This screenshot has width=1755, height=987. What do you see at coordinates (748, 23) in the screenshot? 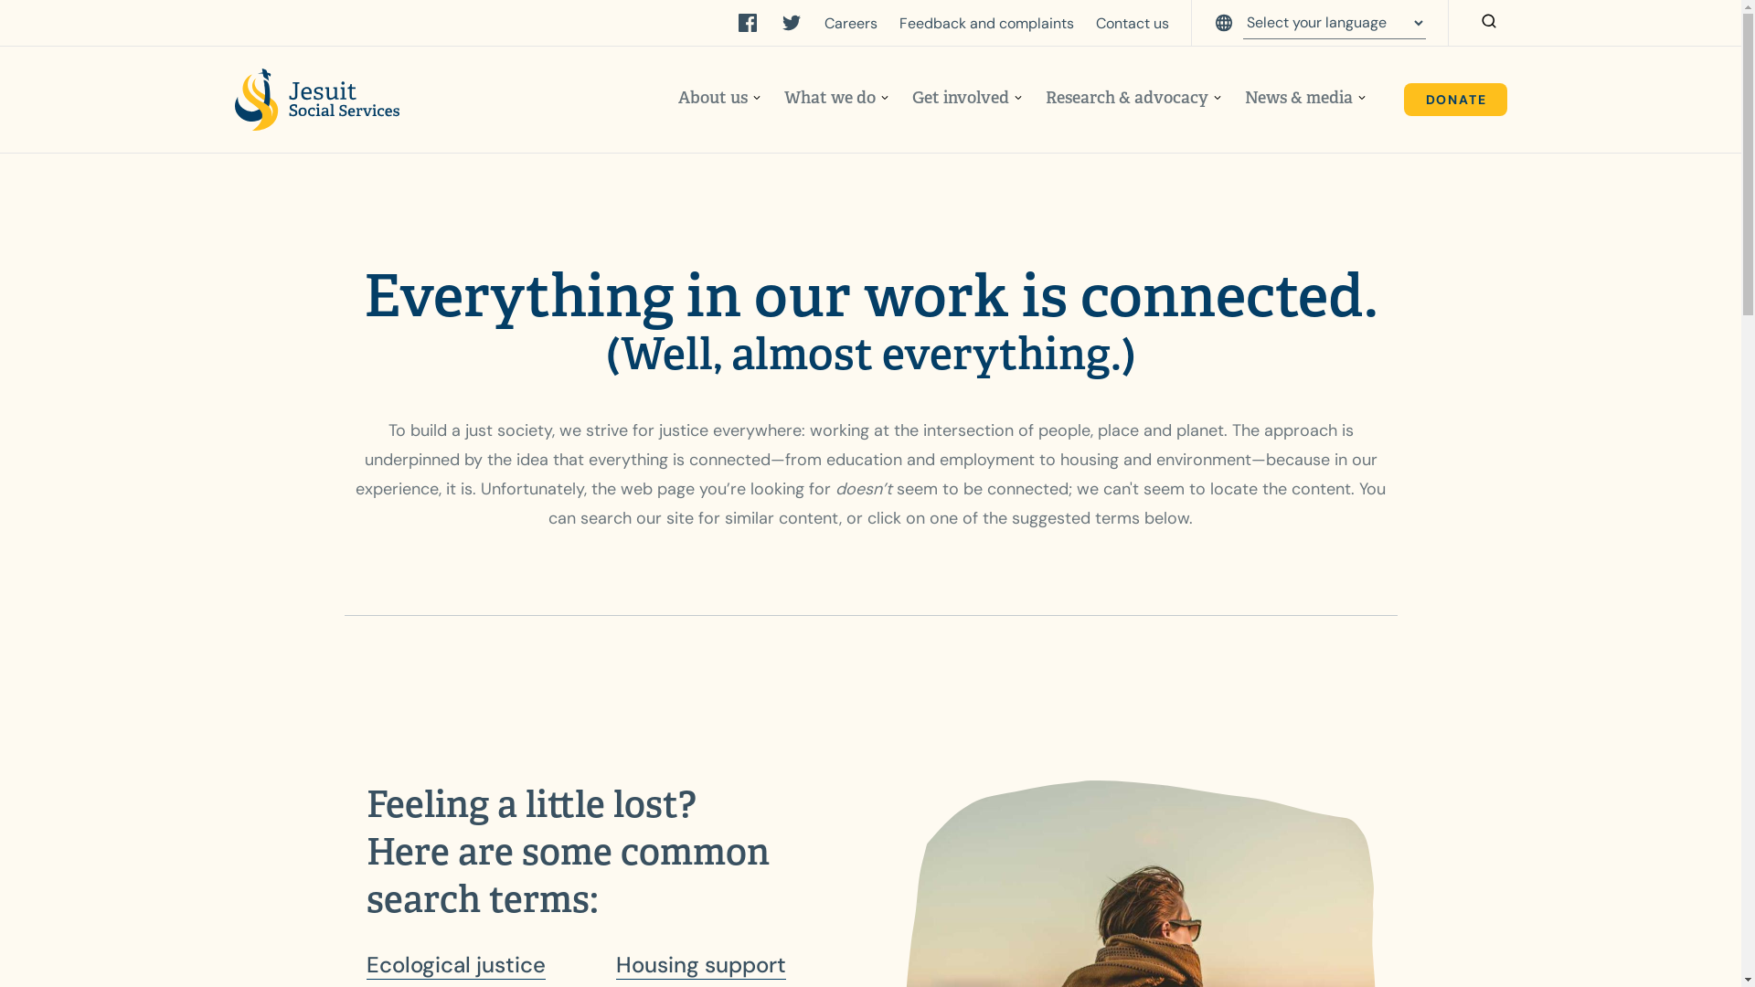
I see `Facebook` at bounding box center [748, 23].